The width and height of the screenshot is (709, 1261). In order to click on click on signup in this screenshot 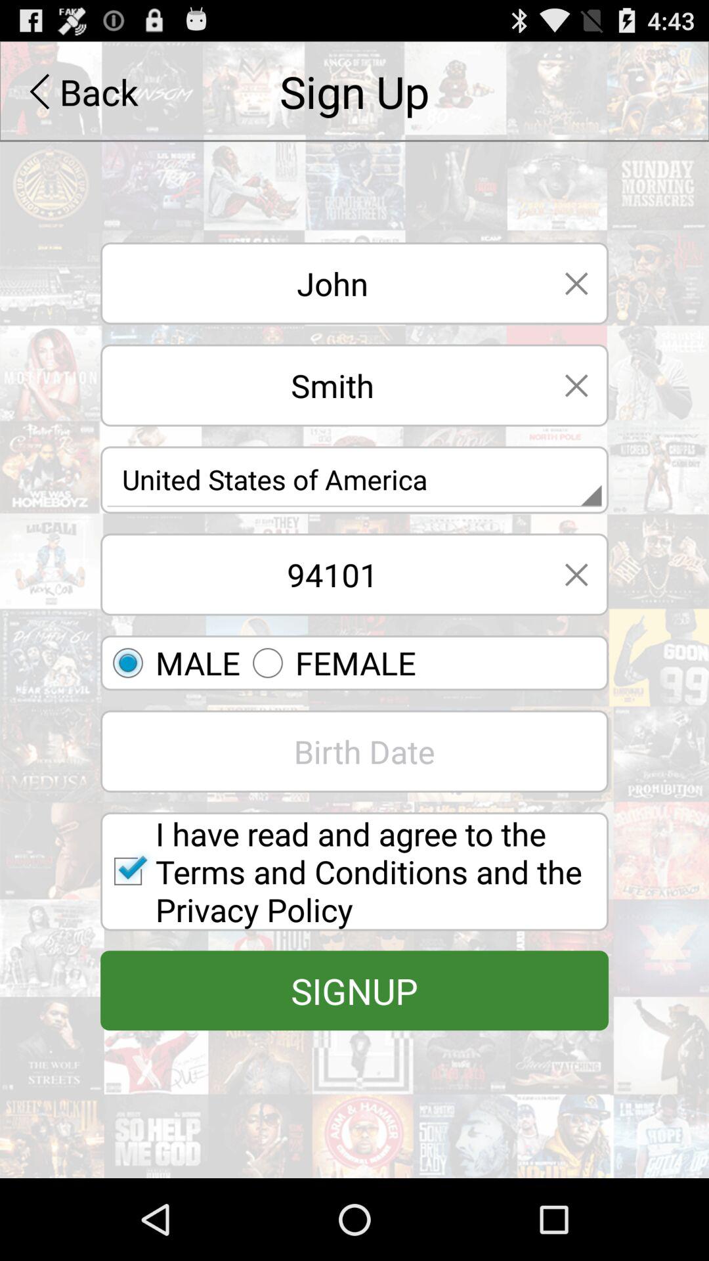, I will do `click(354, 990)`.